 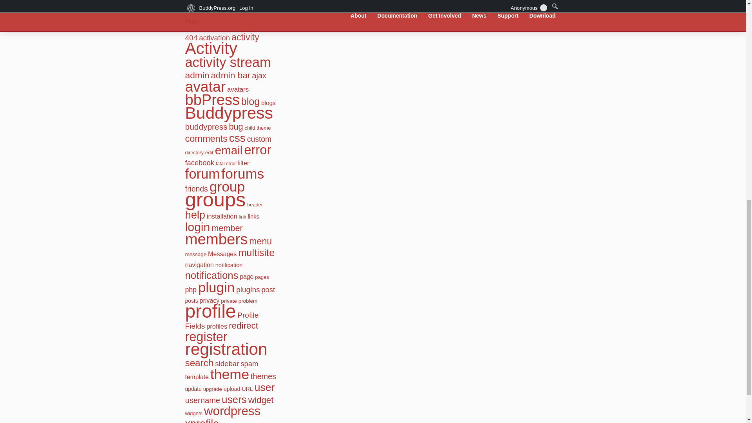 I want to click on All Recent Topics, so click(x=214, y=2).